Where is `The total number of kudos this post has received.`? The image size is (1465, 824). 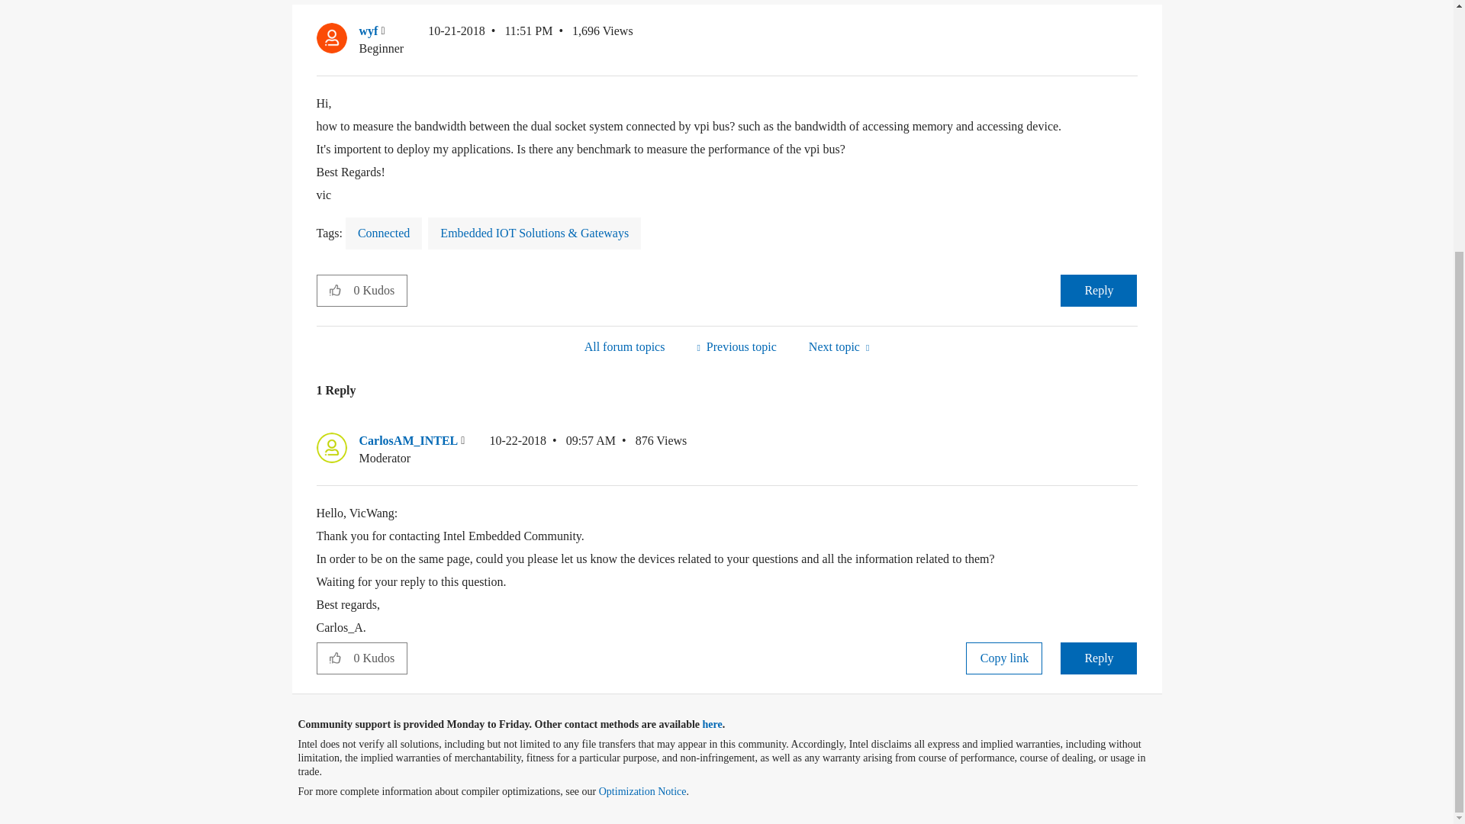 The total number of kudos this post has received. is located at coordinates (380, 658).